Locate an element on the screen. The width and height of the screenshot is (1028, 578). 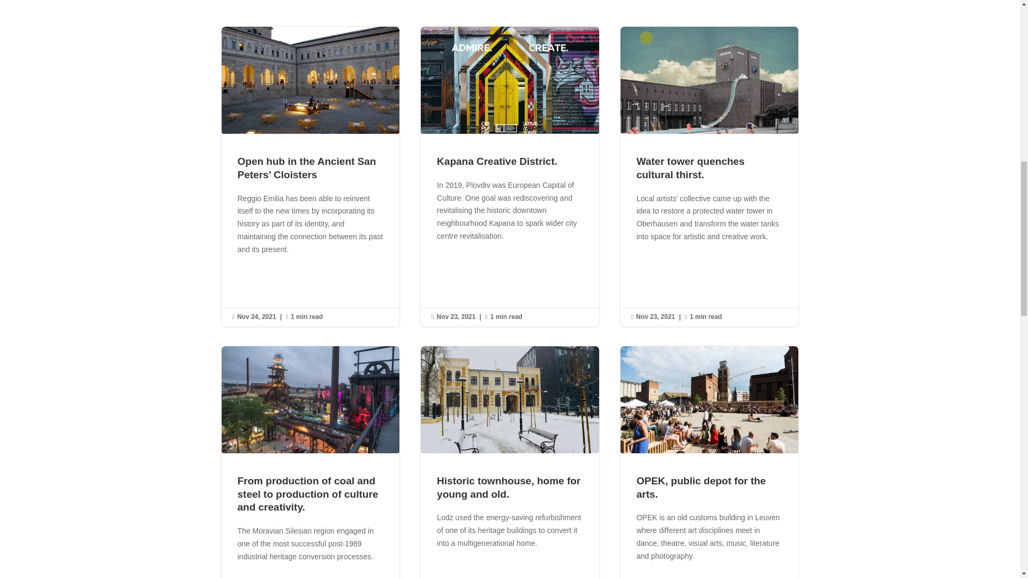
Read More is located at coordinates (267, 276).